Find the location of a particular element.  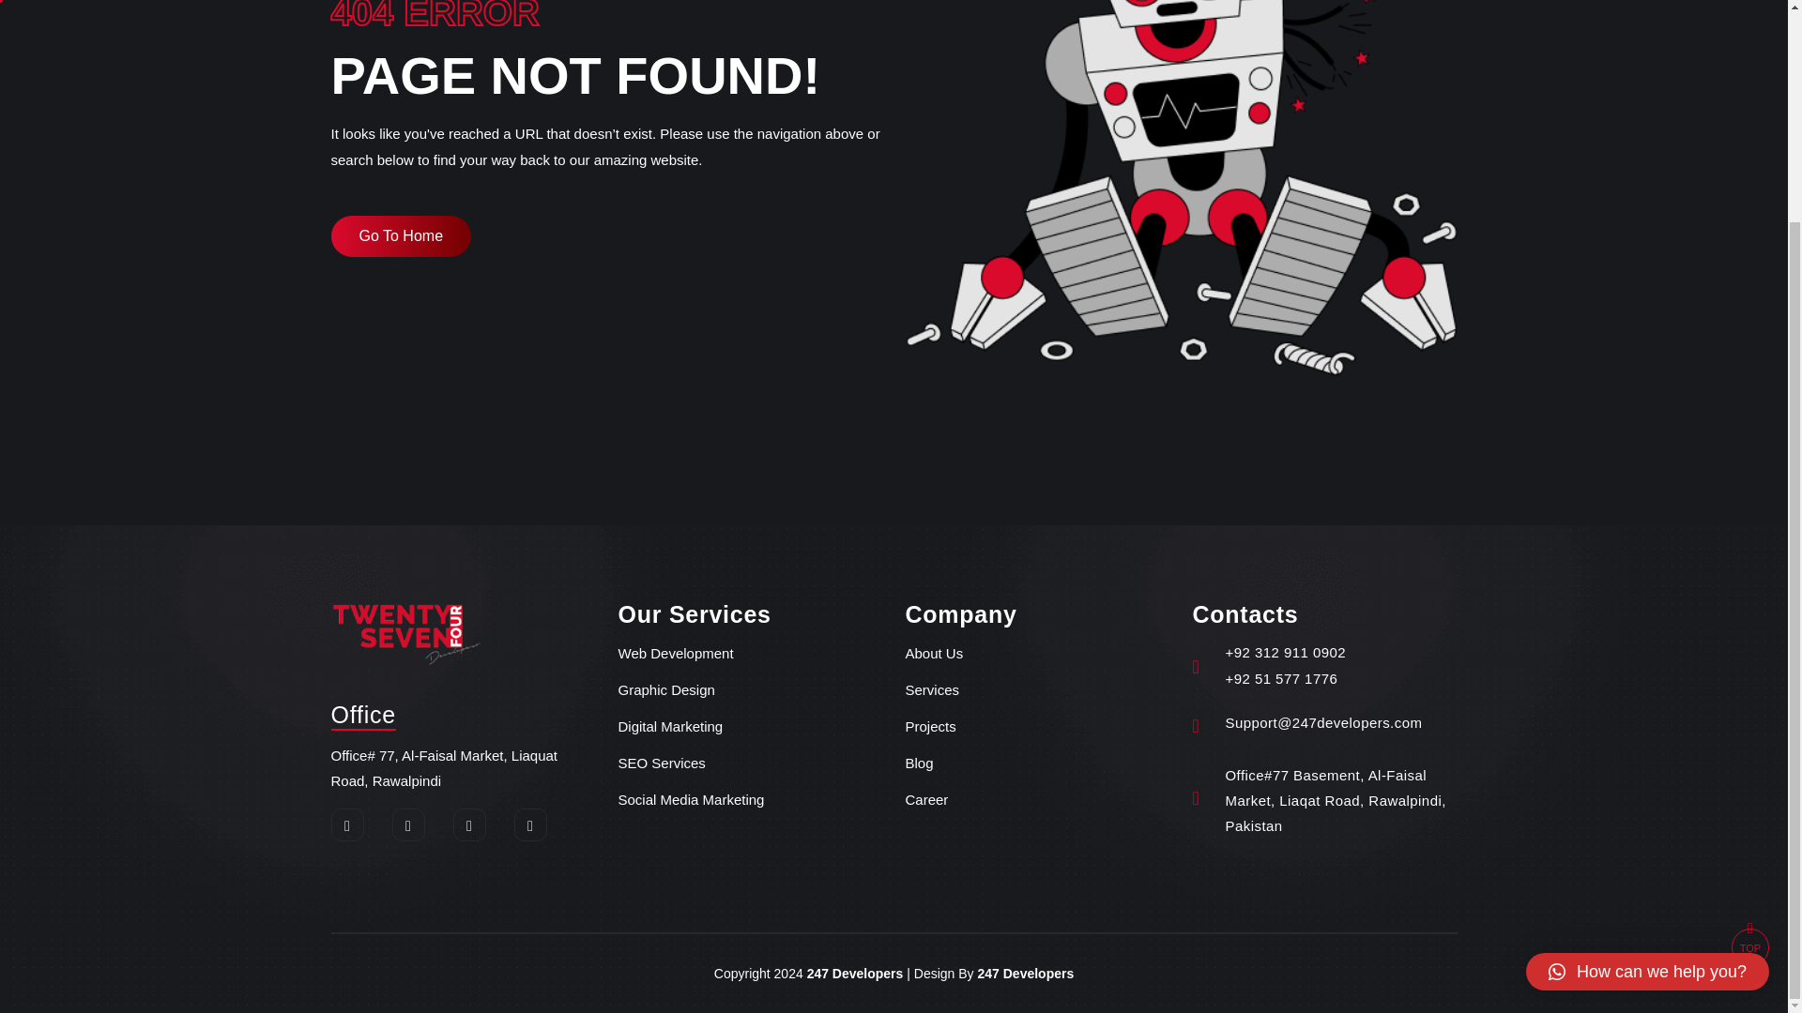

Blog is located at coordinates (918, 764).